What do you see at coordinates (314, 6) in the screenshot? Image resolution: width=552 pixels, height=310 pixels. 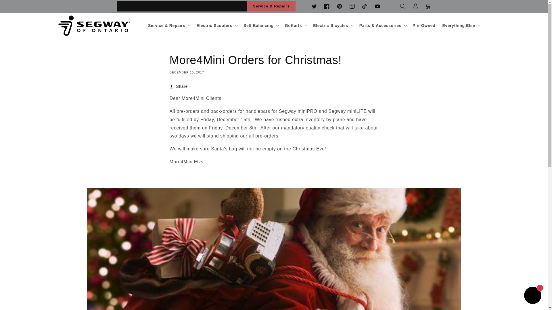 I see `Twitter` at bounding box center [314, 6].